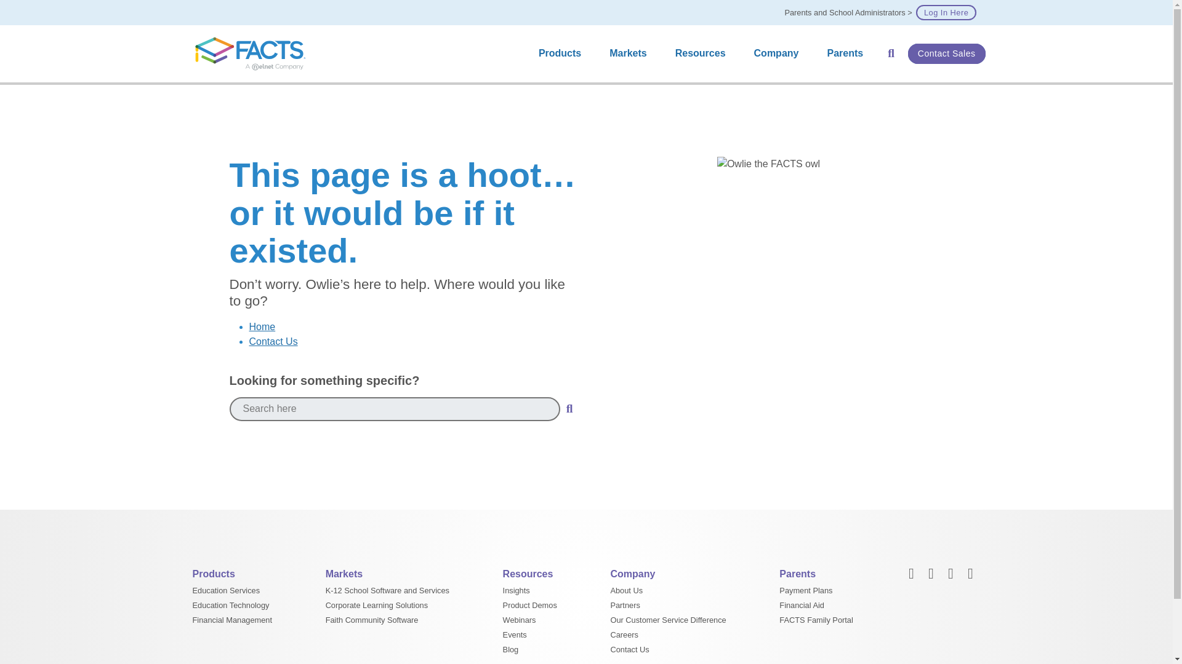 The height and width of the screenshot is (664, 1182). I want to click on Markets, so click(630, 53).